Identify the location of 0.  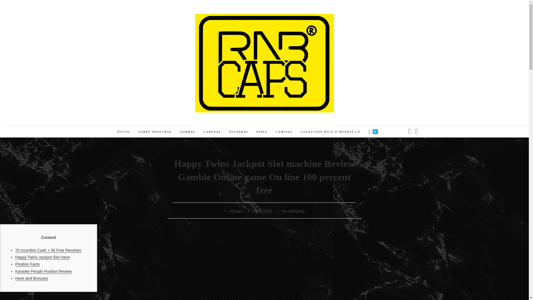
(373, 132).